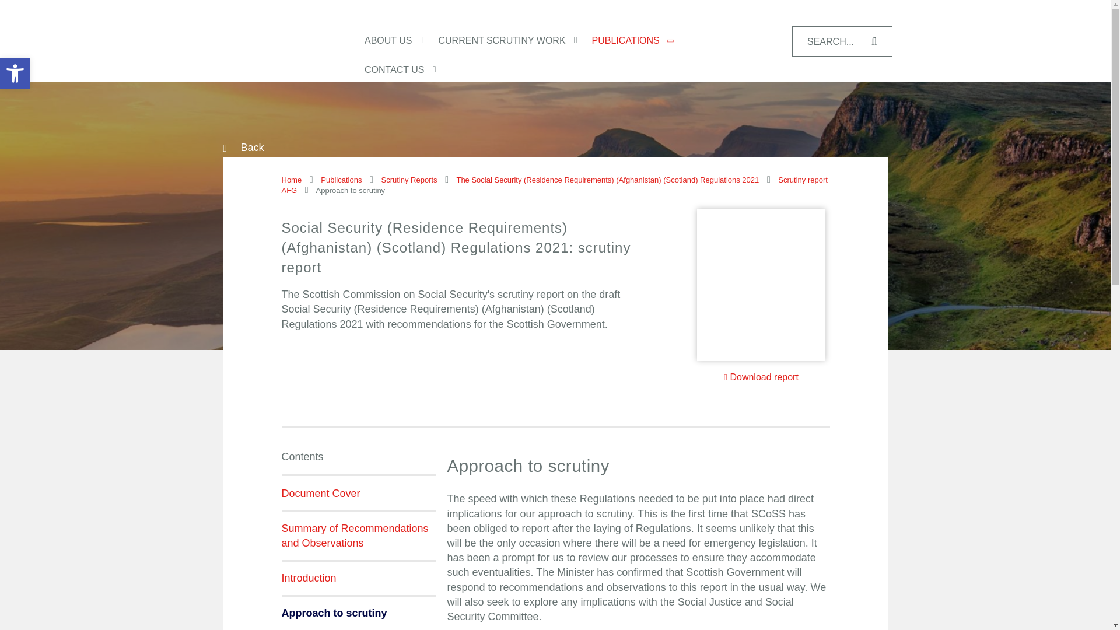 This screenshot has height=630, width=1120. What do you see at coordinates (408, 70) in the screenshot?
I see `Download report` at bounding box center [408, 70].